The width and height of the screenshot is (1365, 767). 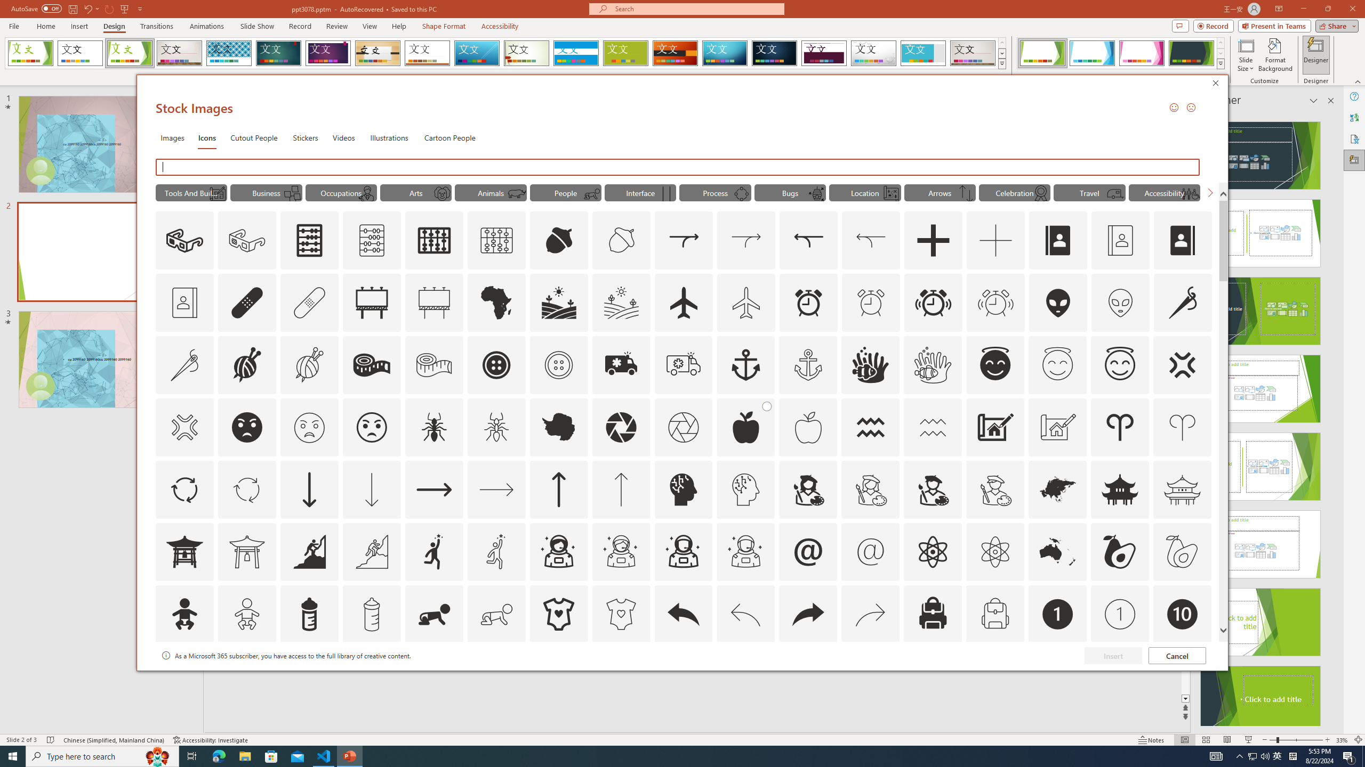 What do you see at coordinates (371, 427) in the screenshot?
I see `AutomationID: Icons_AngryFace_Outline` at bounding box center [371, 427].